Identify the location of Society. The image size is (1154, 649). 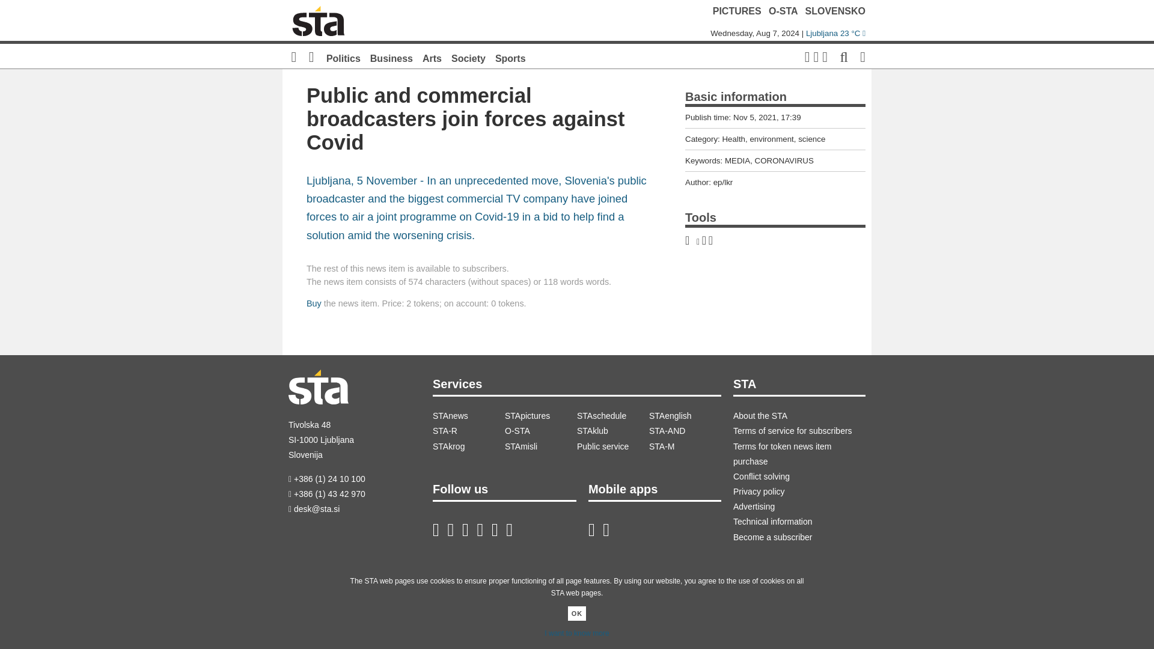
(468, 58).